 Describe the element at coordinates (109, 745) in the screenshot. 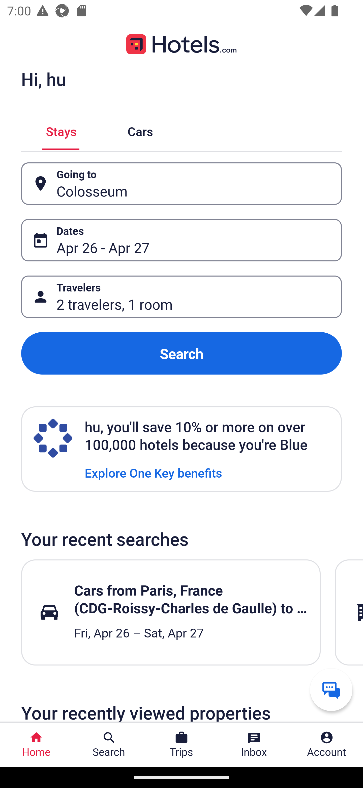

I see `Search Search Button` at that location.